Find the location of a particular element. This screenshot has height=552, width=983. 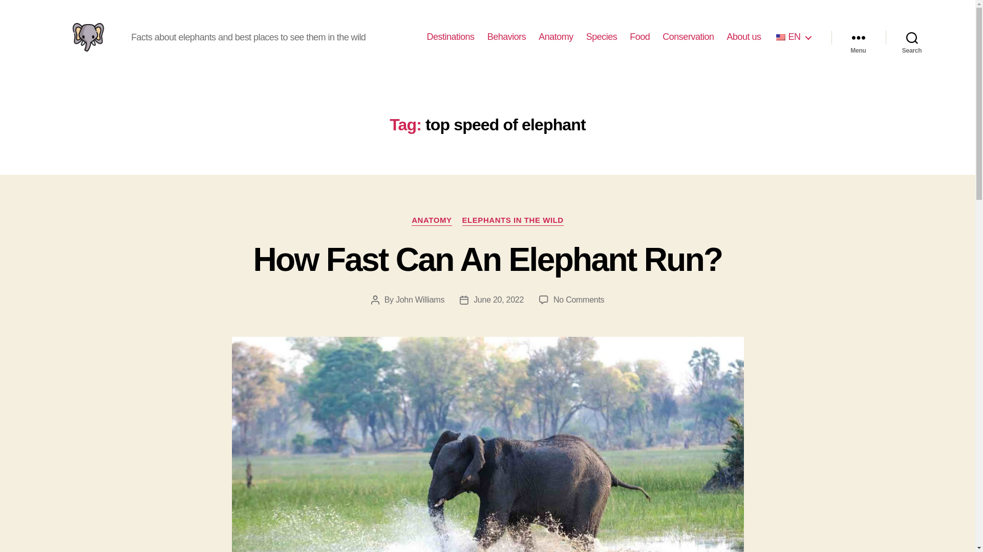

About us is located at coordinates (743, 37).